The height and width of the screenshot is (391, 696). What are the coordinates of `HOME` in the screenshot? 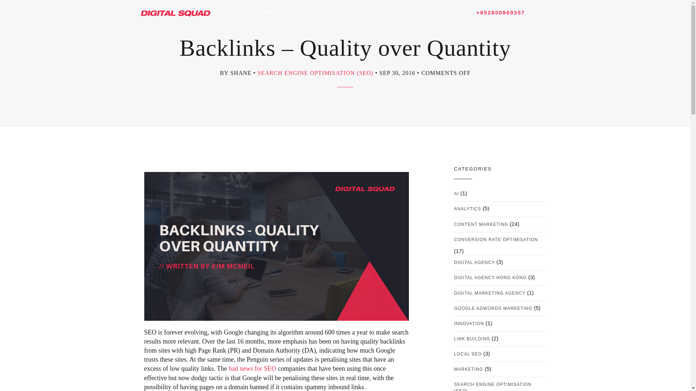 It's located at (265, 13).